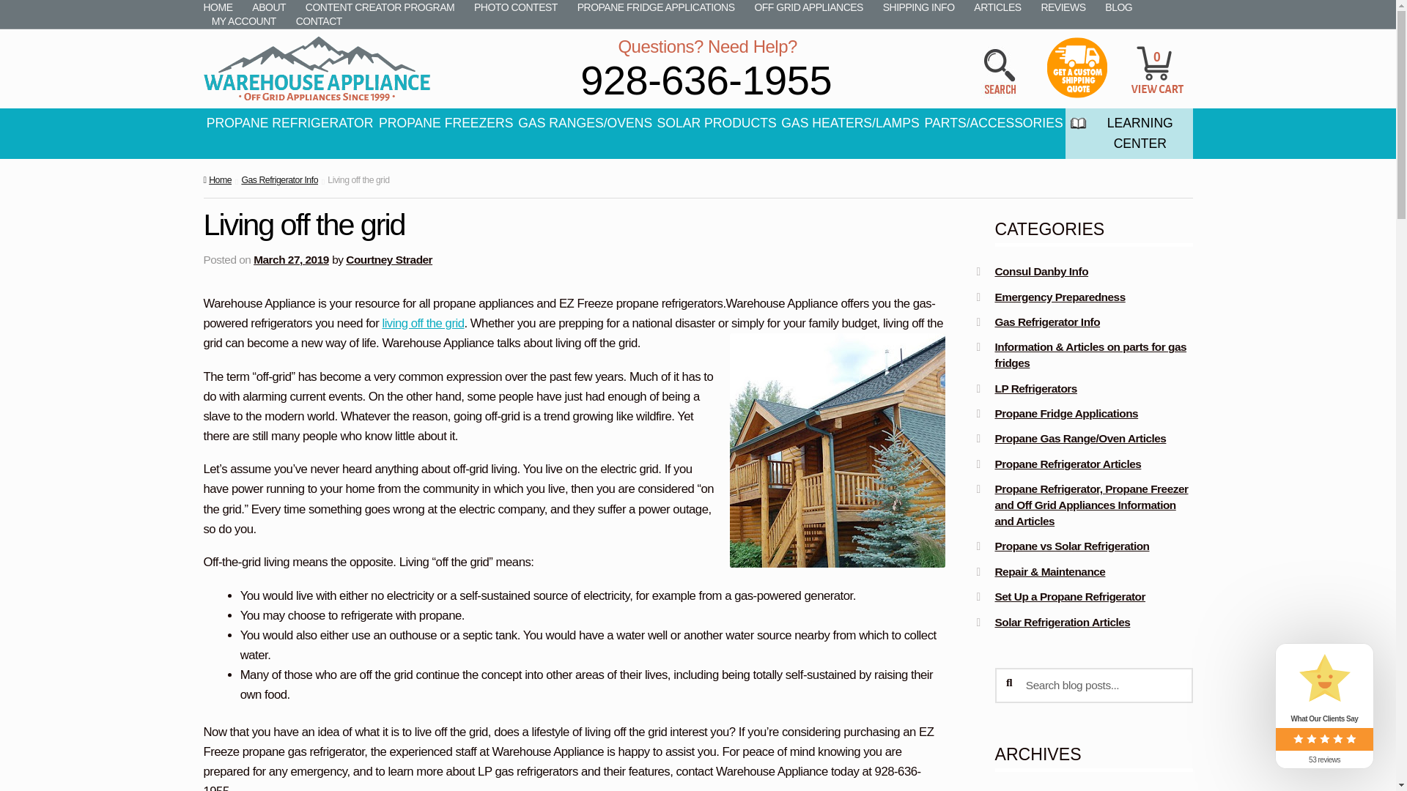 Image resolution: width=1407 pixels, height=791 pixels. I want to click on ARTICLES, so click(997, 7).